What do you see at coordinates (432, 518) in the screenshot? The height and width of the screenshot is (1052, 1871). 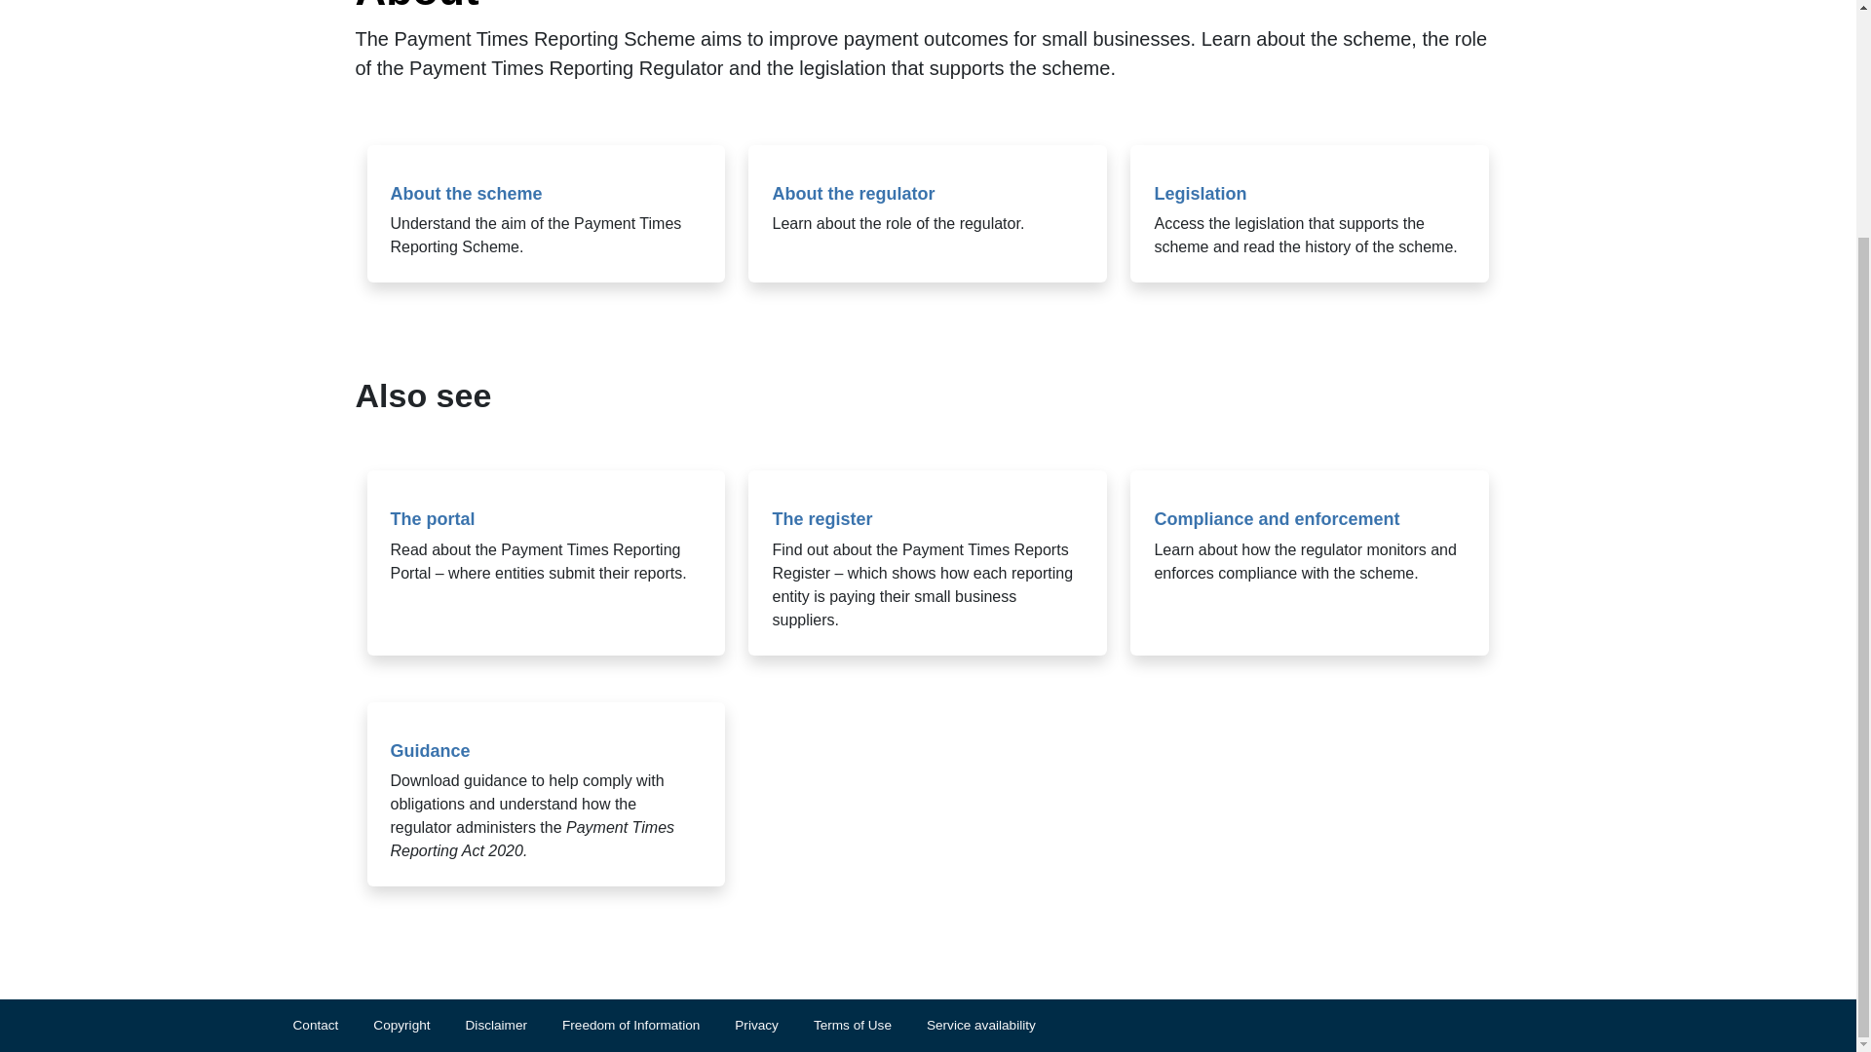 I see `Access the Payment Times Reporting Portal` at bounding box center [432, 518].